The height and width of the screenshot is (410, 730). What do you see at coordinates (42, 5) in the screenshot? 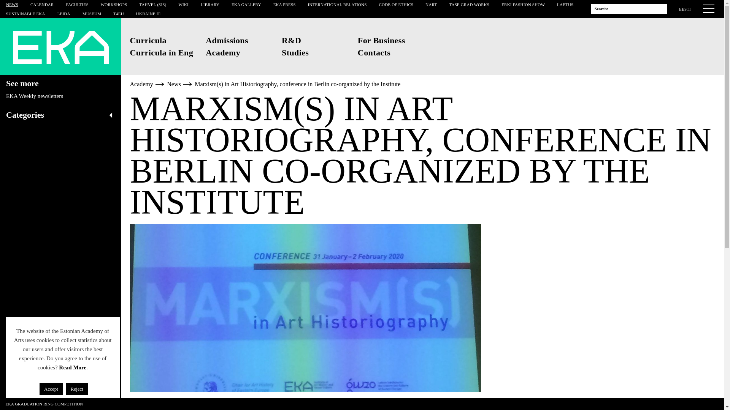
I see `CALENDAR` at bounding box center [42, 5].